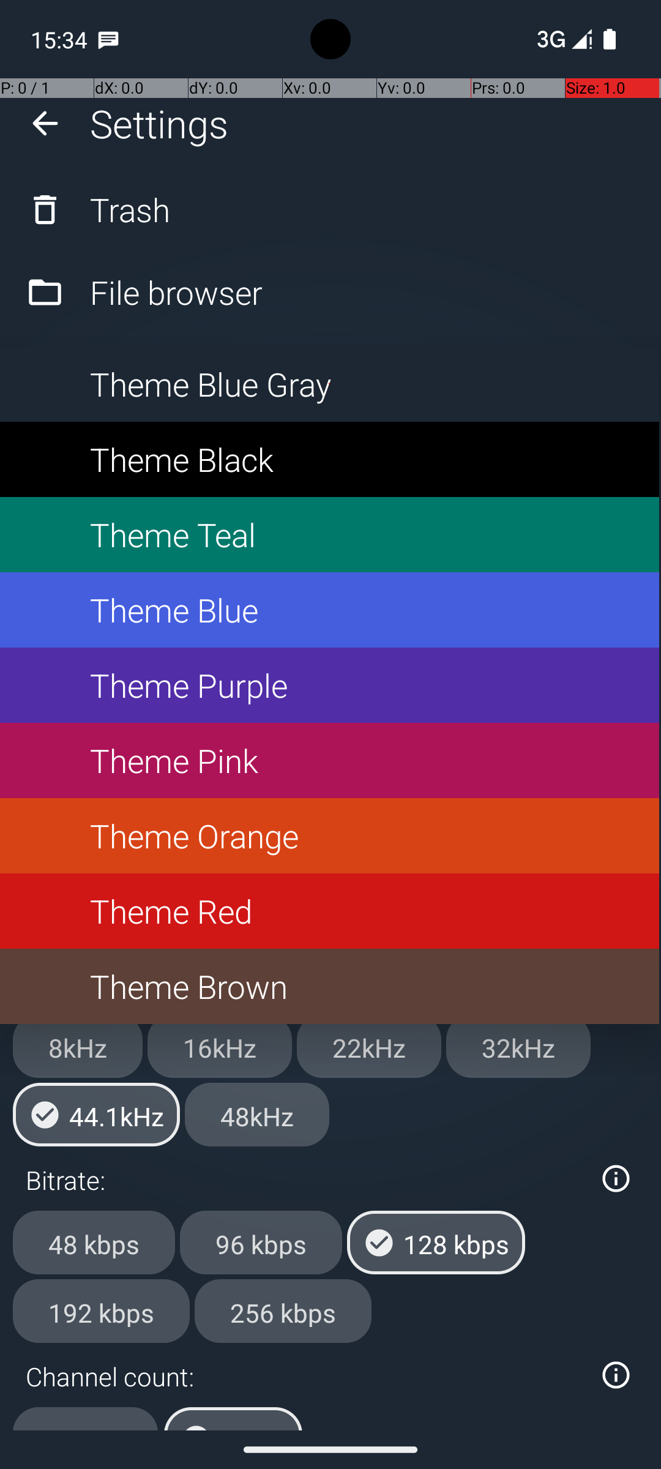 This screenshot has width=661, height=1469. I want to click on Theme Red, so click(329, 911).